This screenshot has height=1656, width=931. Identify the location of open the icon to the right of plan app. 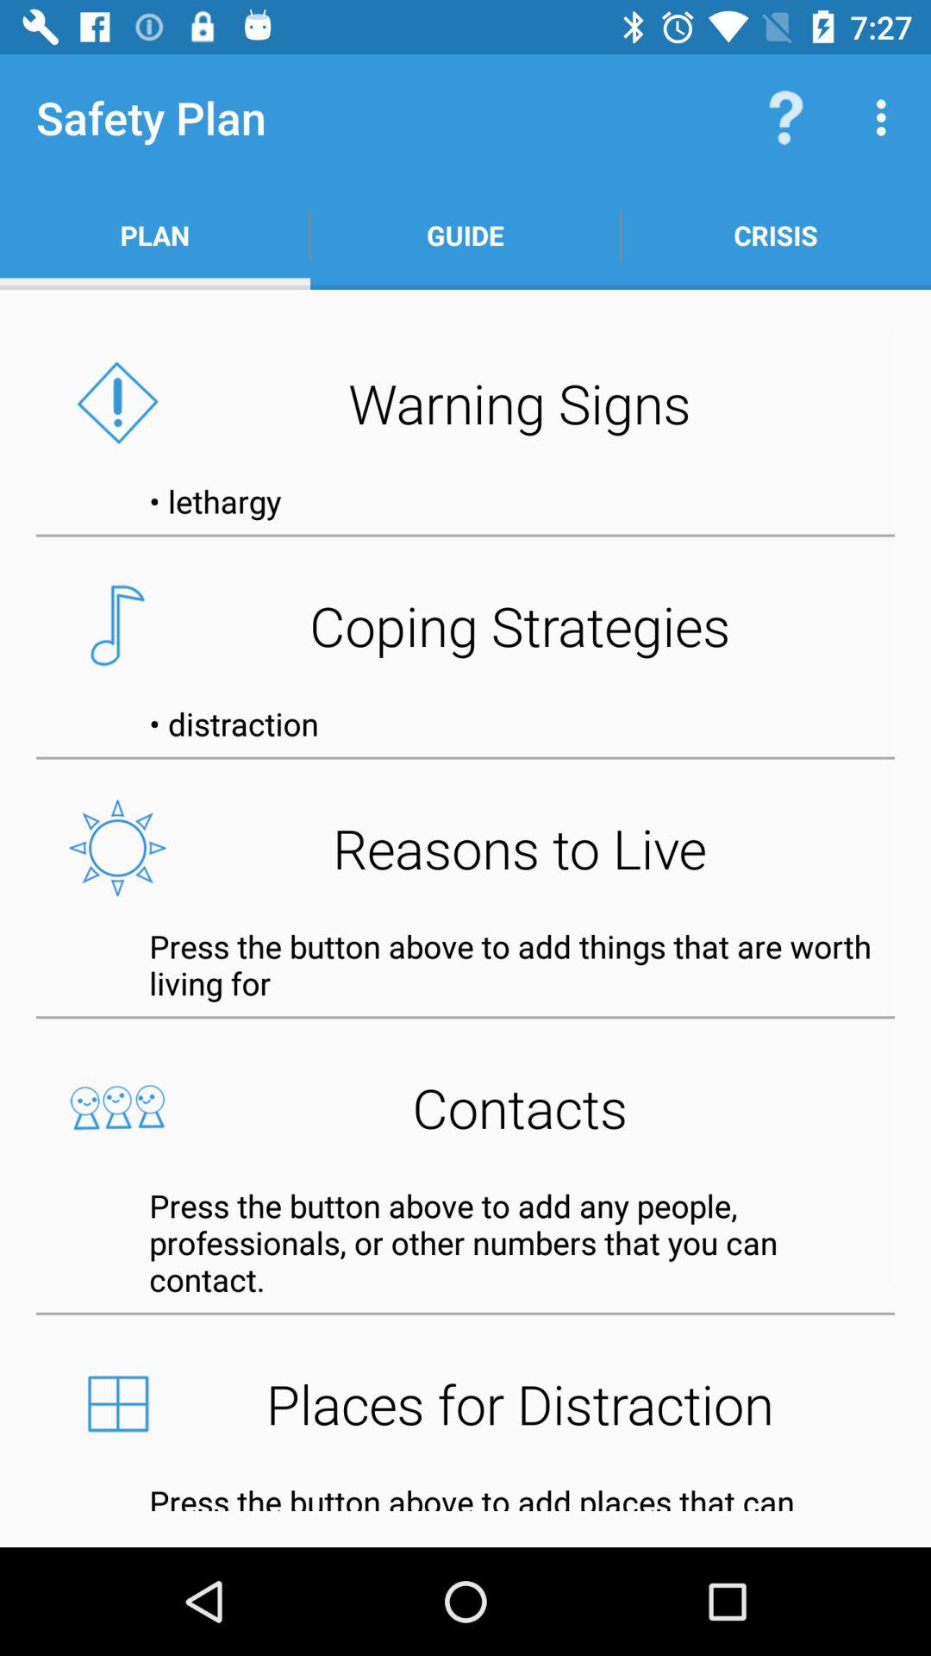
(465, 235).